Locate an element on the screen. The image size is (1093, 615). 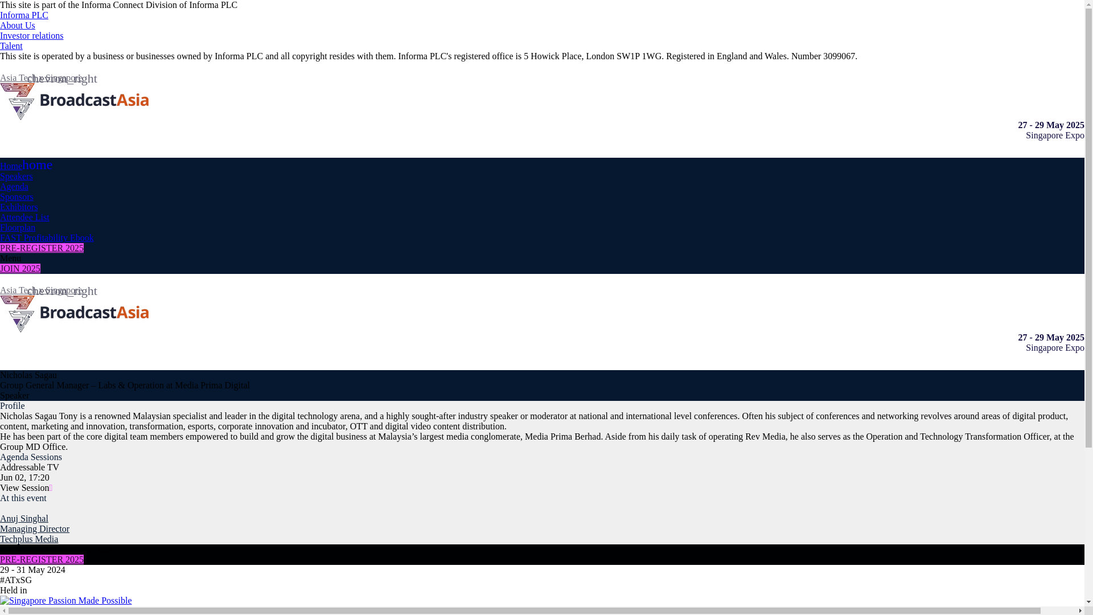
Speakers is located at coordinates (16, 176).